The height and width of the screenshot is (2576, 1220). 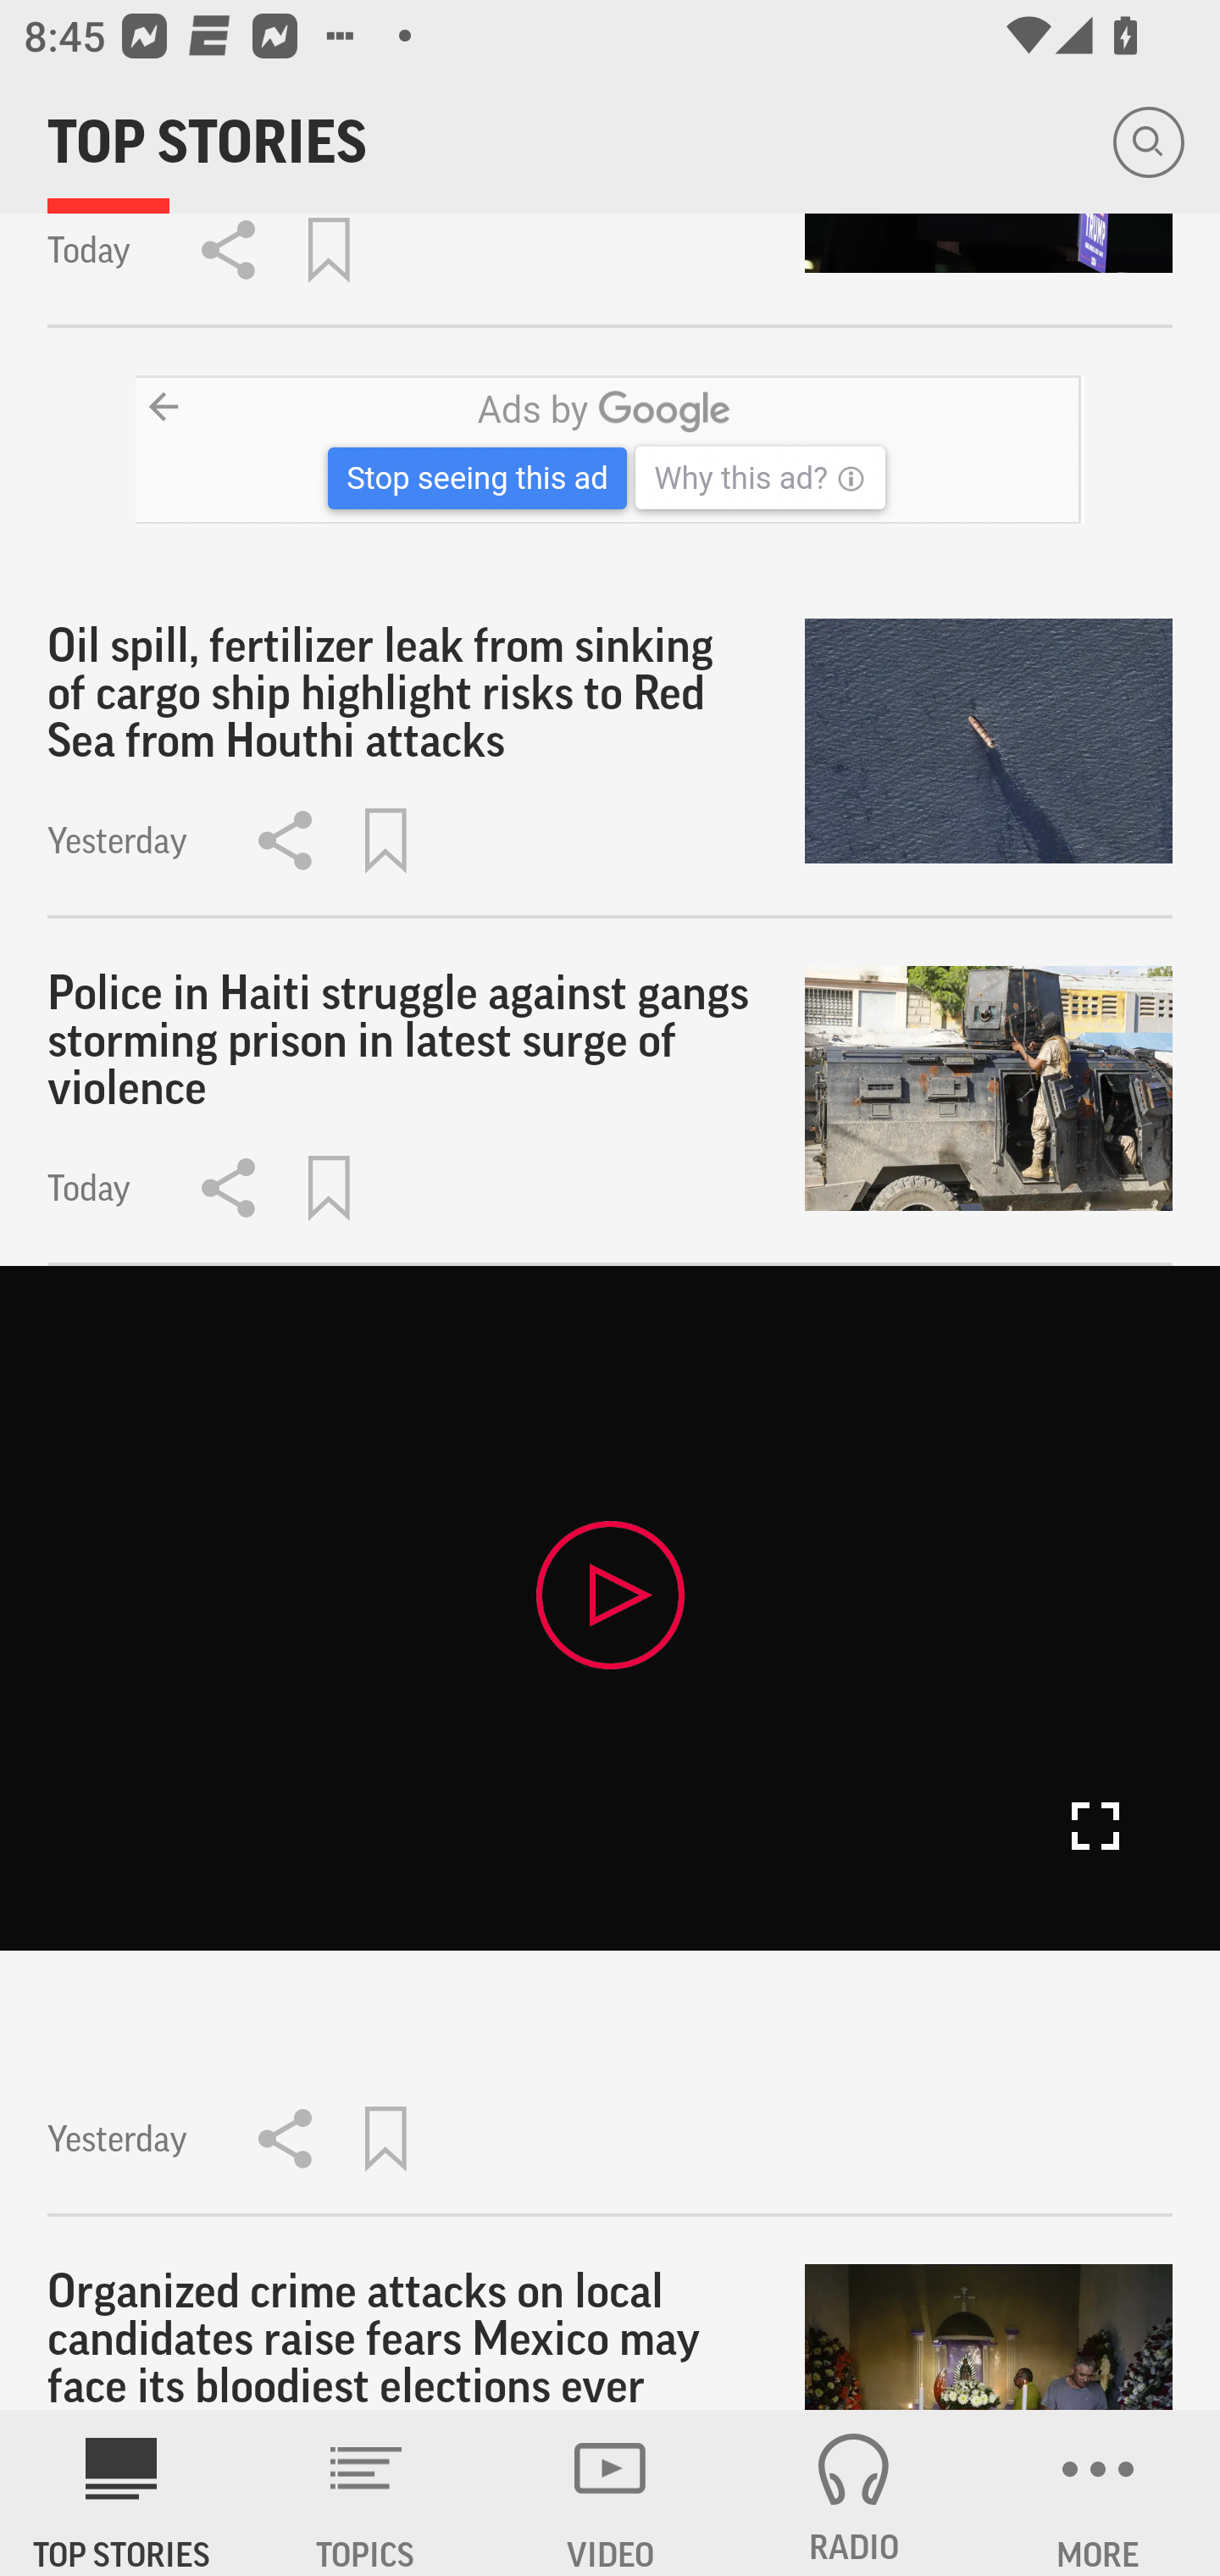 What do you see at coordinates (610, 2493) in the screenshot?
I see `VIDEO` at bounding box center [610, 2493].